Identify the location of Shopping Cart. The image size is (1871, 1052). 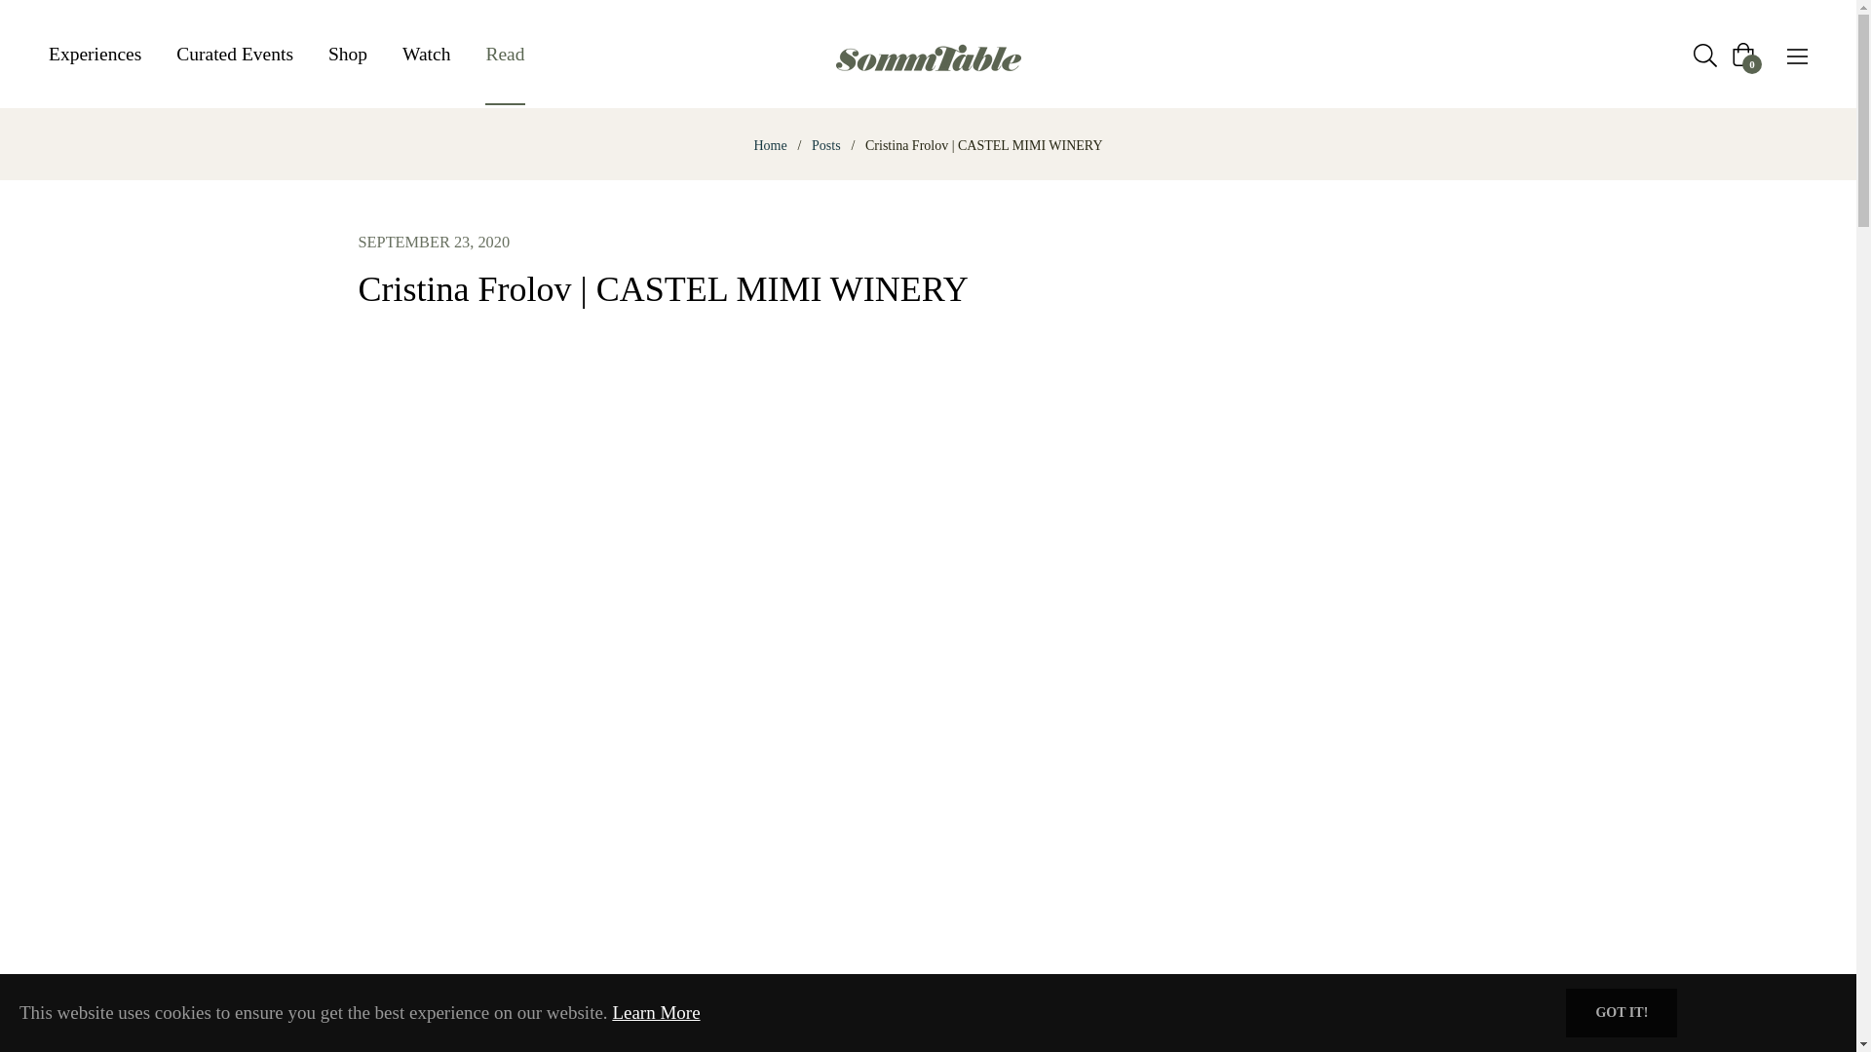
(1742, 55).